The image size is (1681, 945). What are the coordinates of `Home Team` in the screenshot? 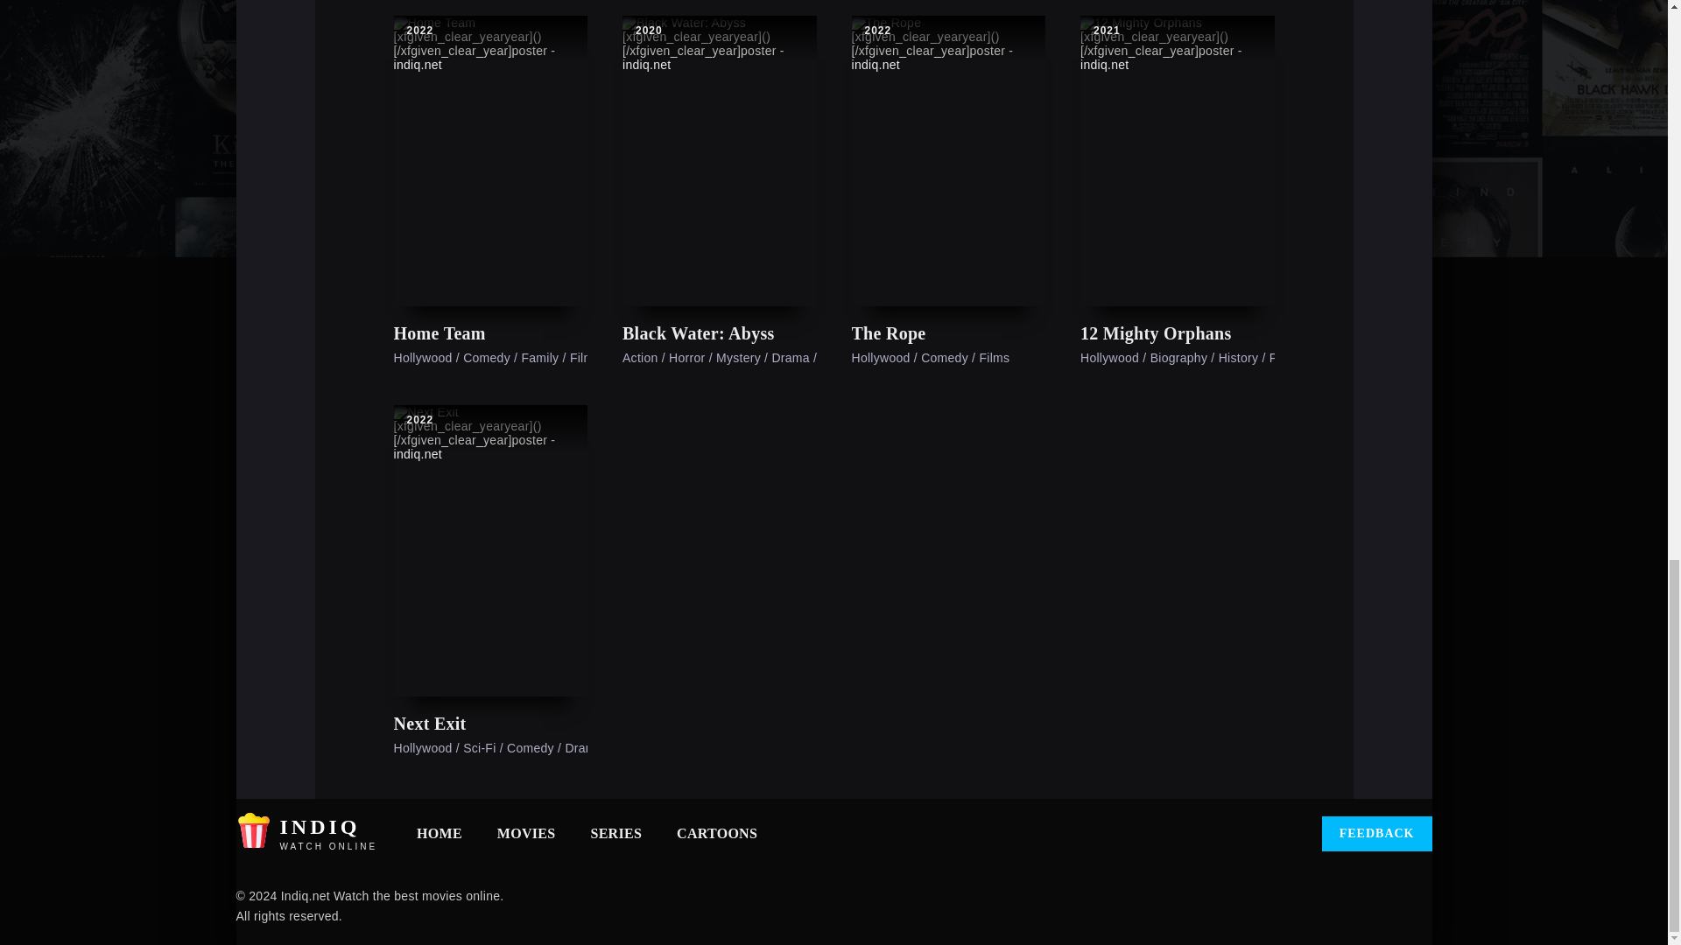 It's located at (490, 334).